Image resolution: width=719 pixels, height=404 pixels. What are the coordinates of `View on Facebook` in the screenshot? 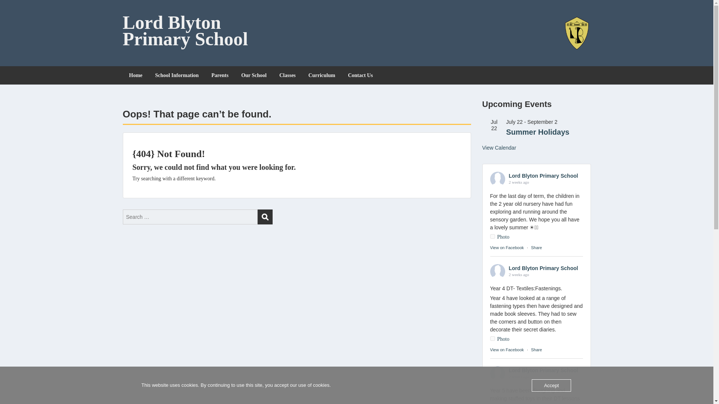 It's located at (506, 248).